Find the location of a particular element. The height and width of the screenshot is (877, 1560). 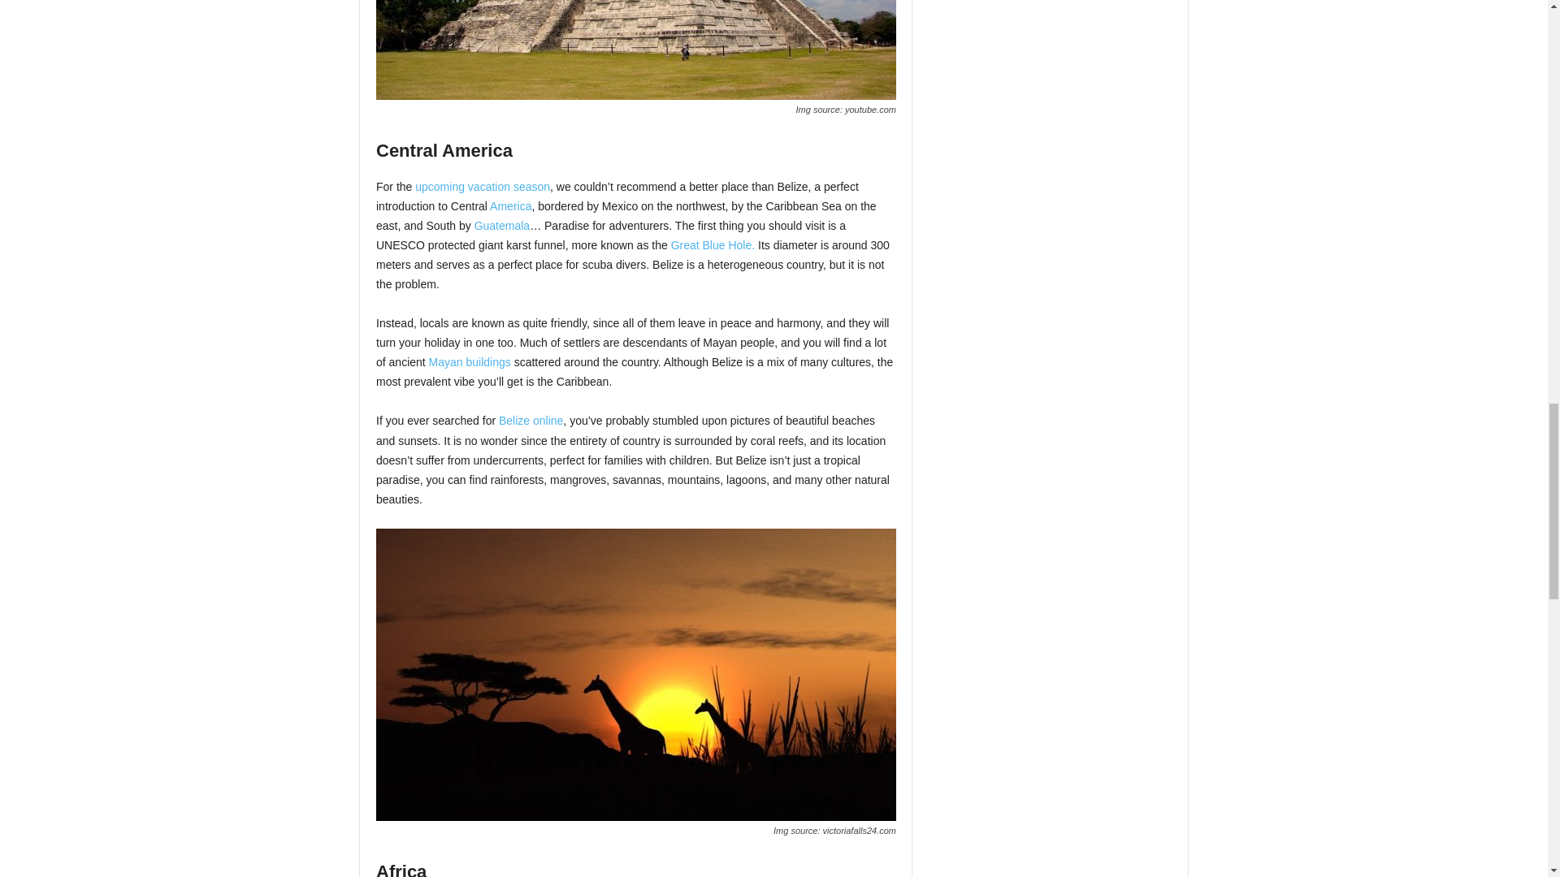

upcoming vacation season is located at coordinates (483, 187).